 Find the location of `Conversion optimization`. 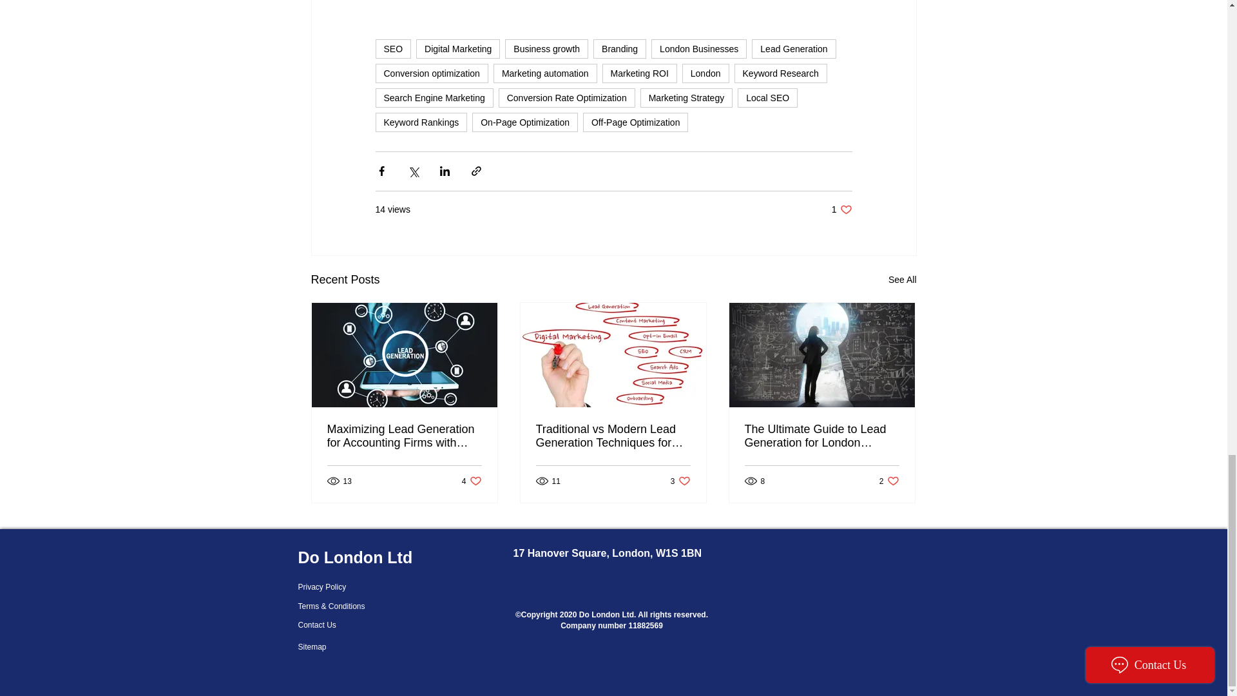

Conversion optimization is located at coordinates (430, 73).